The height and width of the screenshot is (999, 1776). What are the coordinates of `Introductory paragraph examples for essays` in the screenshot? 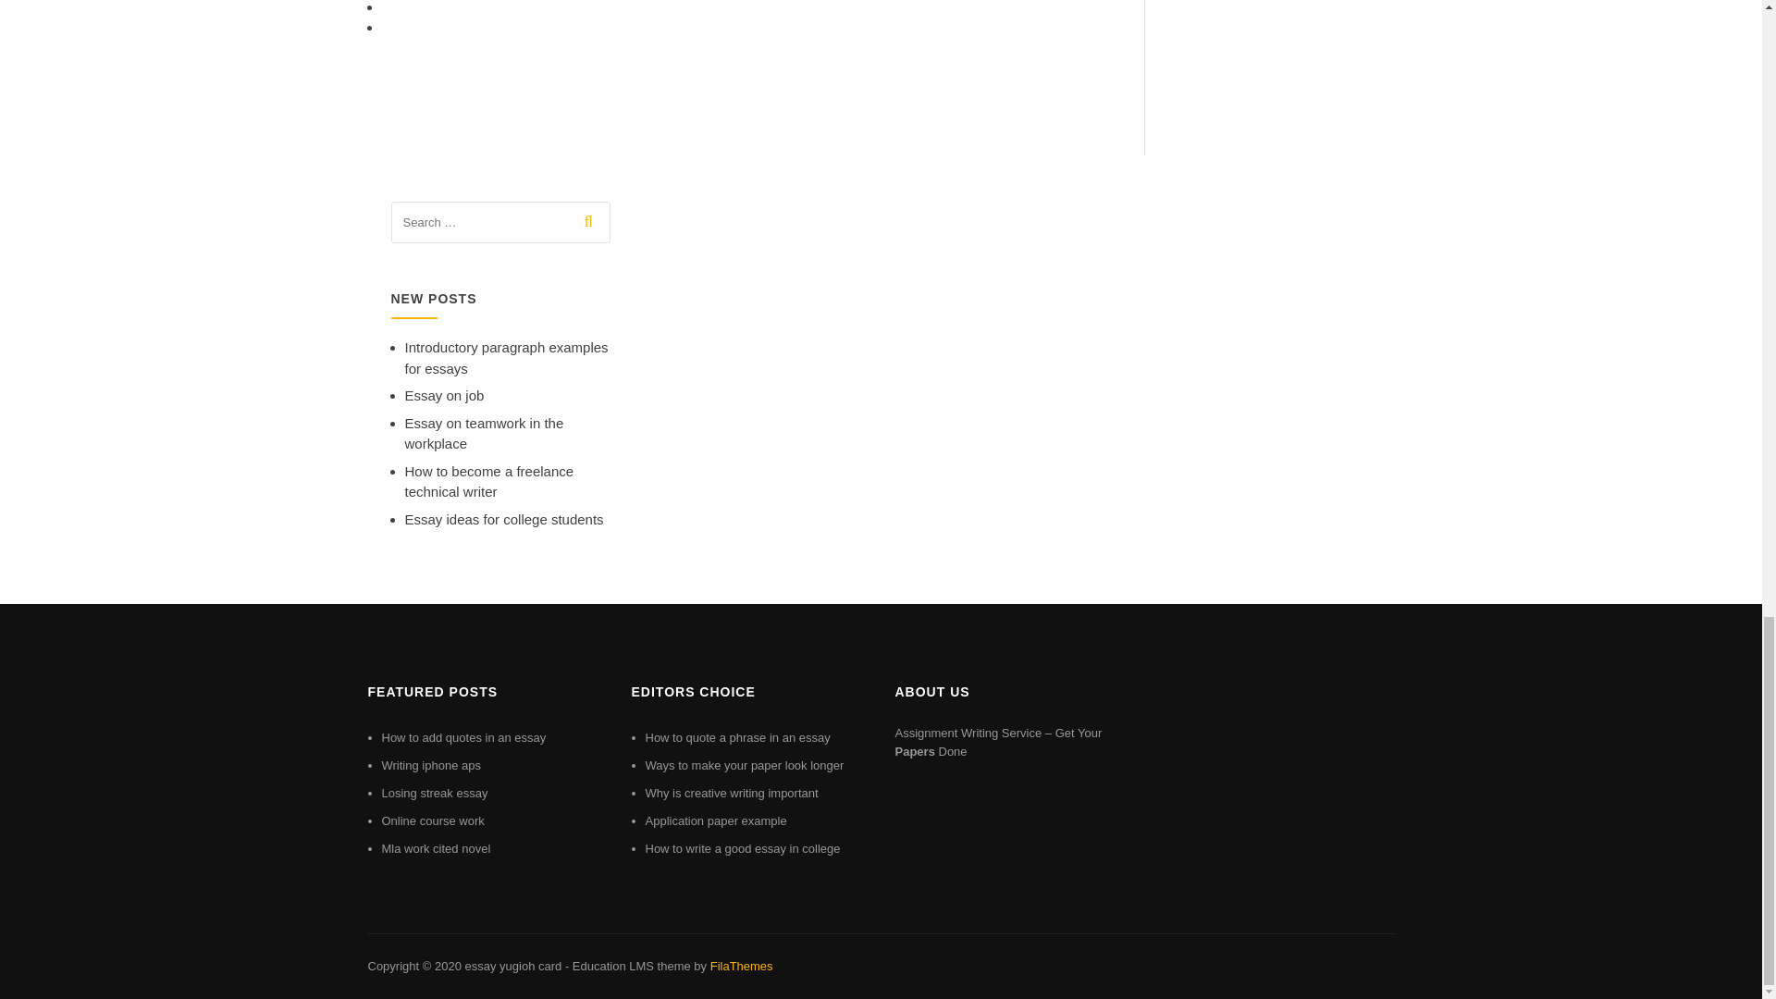 It's located at (507, 358).